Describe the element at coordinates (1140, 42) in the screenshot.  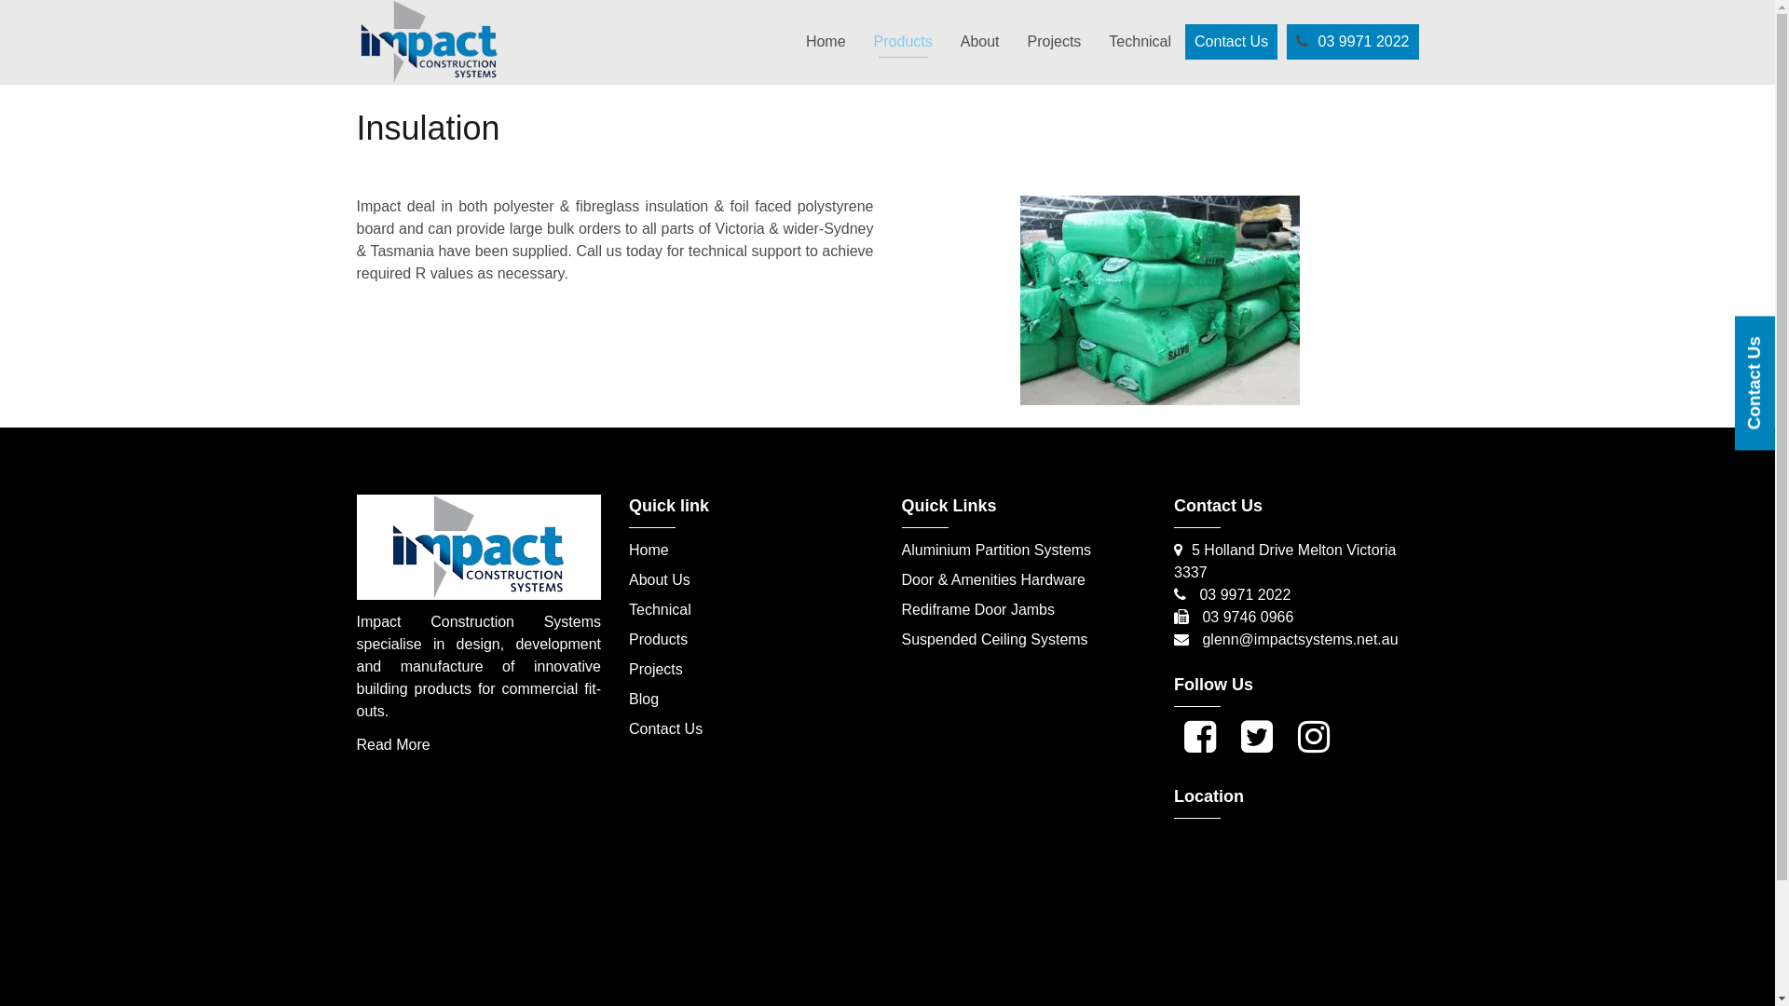
I see `Technical` at that location.